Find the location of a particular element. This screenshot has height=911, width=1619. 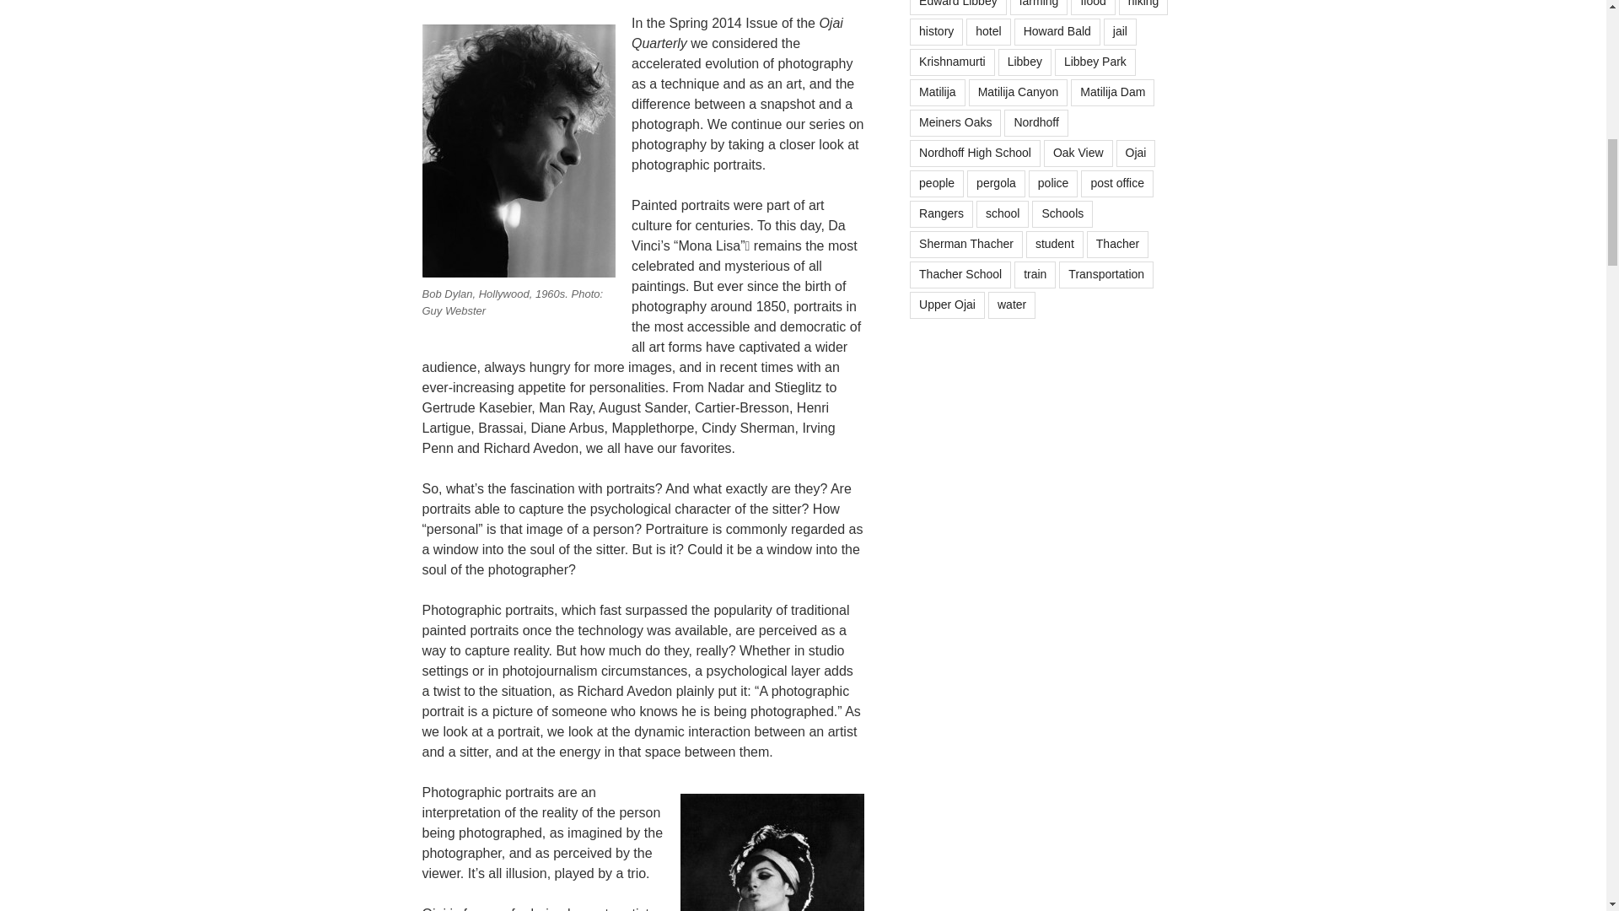

Edward Libbey is located at coordinates (958, 8).